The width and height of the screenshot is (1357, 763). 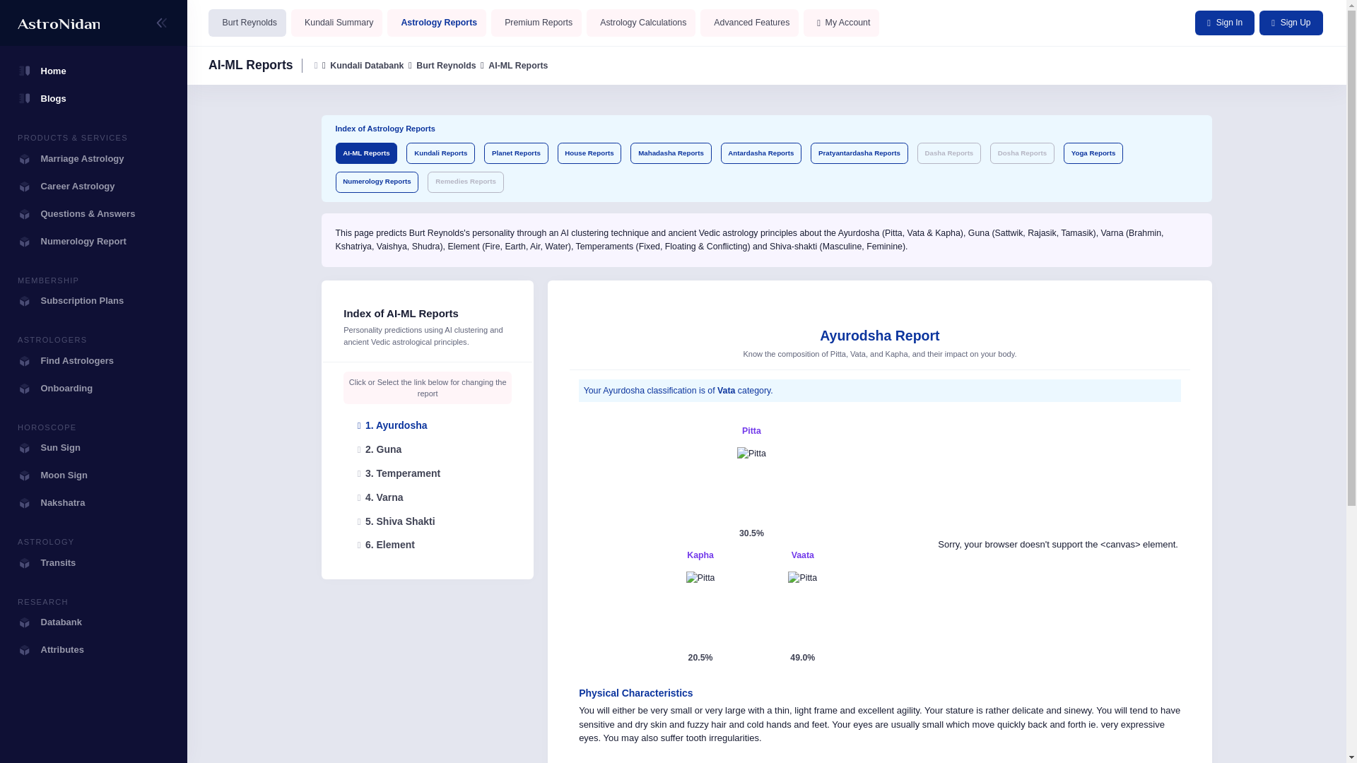 What do you see at coordinates (93, 562) in the screenshot?
I see `Transits` at bounding box center [93, 562].